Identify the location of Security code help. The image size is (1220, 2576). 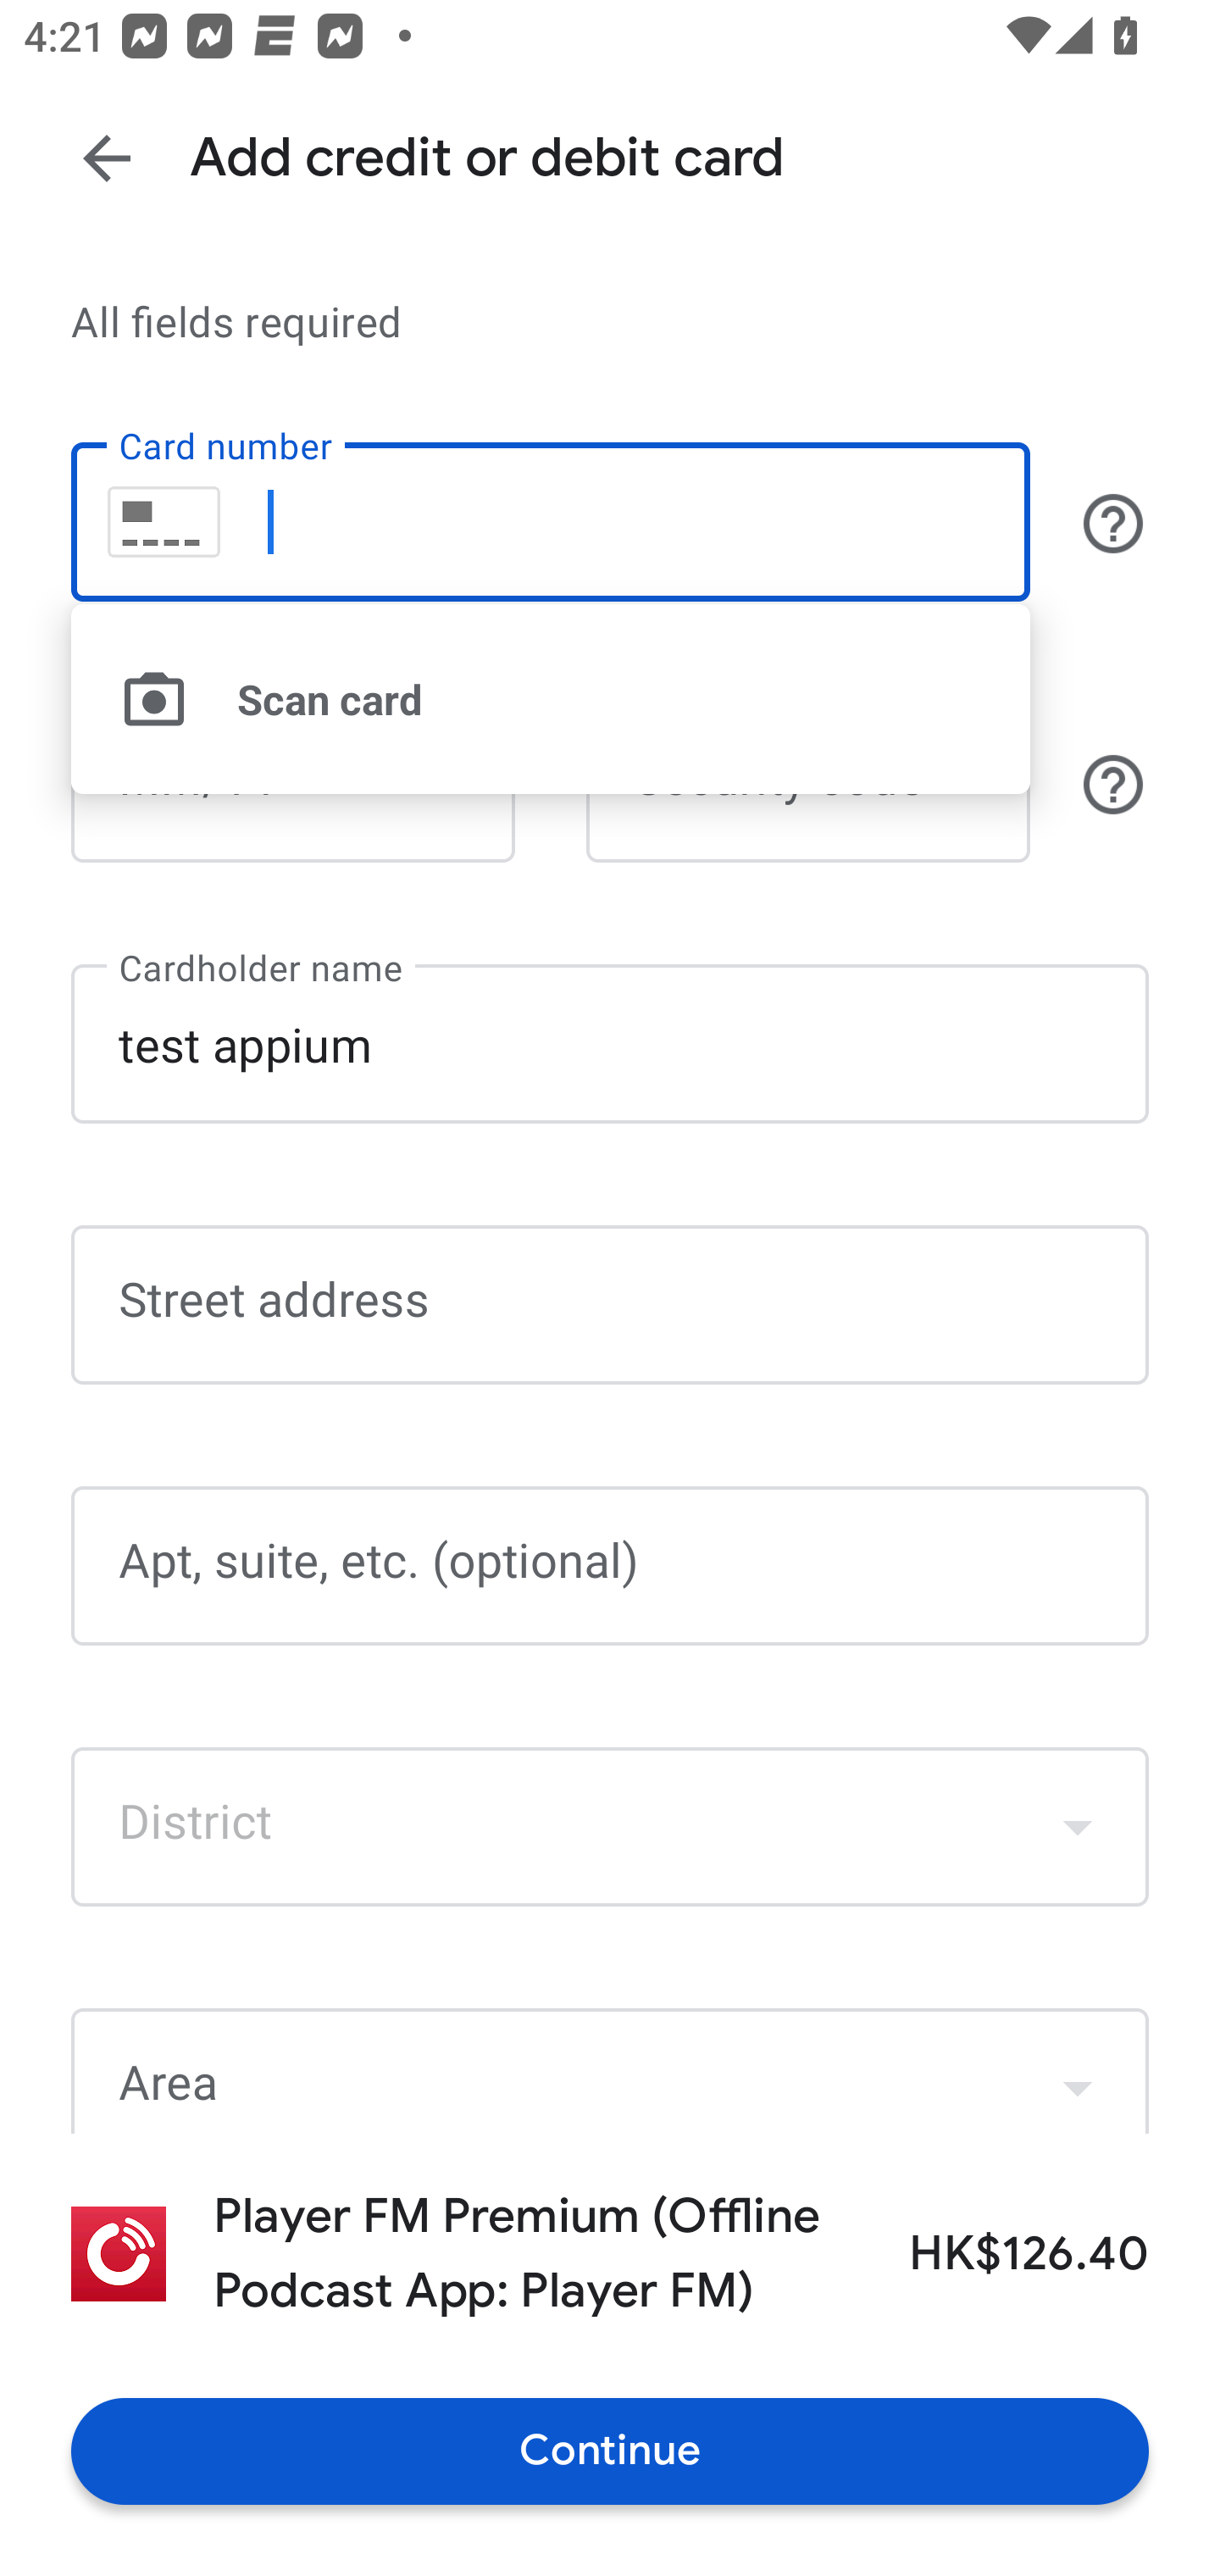
(1113, 784).